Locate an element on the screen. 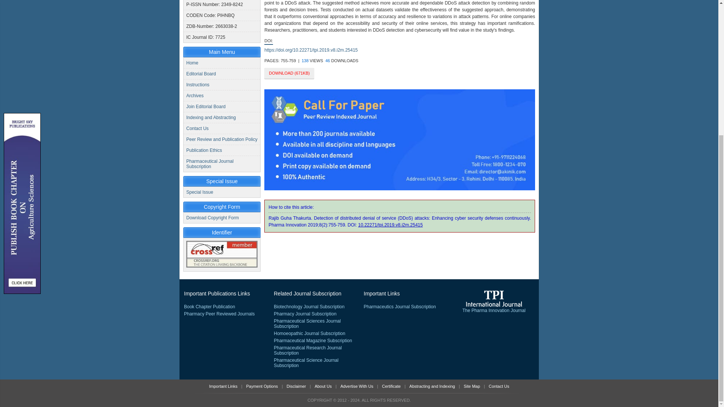 The width and height of the screenshot is (724, 407). Join Editorial Board is located at coordinates (206, 107).